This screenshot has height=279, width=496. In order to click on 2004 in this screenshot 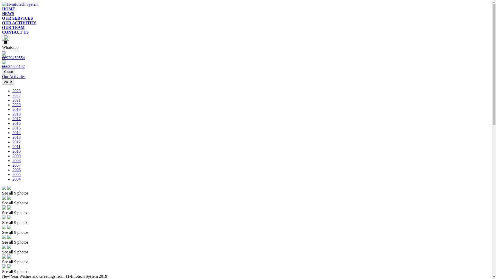, I will do `click(17, 179)`.